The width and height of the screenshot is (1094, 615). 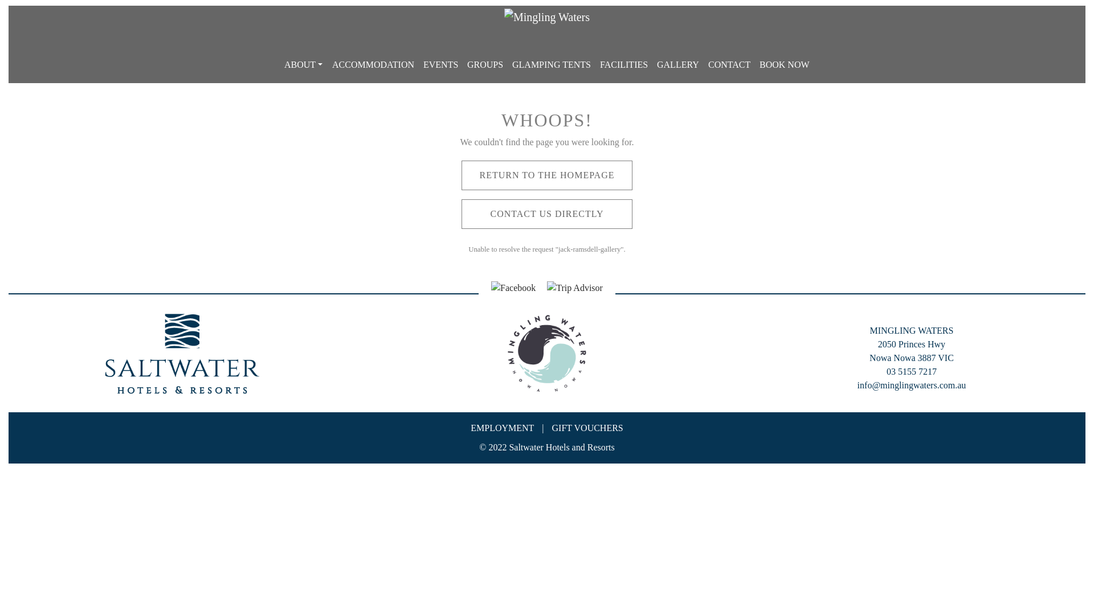 I want to click on GROUPS, so click(x=485, y=65).